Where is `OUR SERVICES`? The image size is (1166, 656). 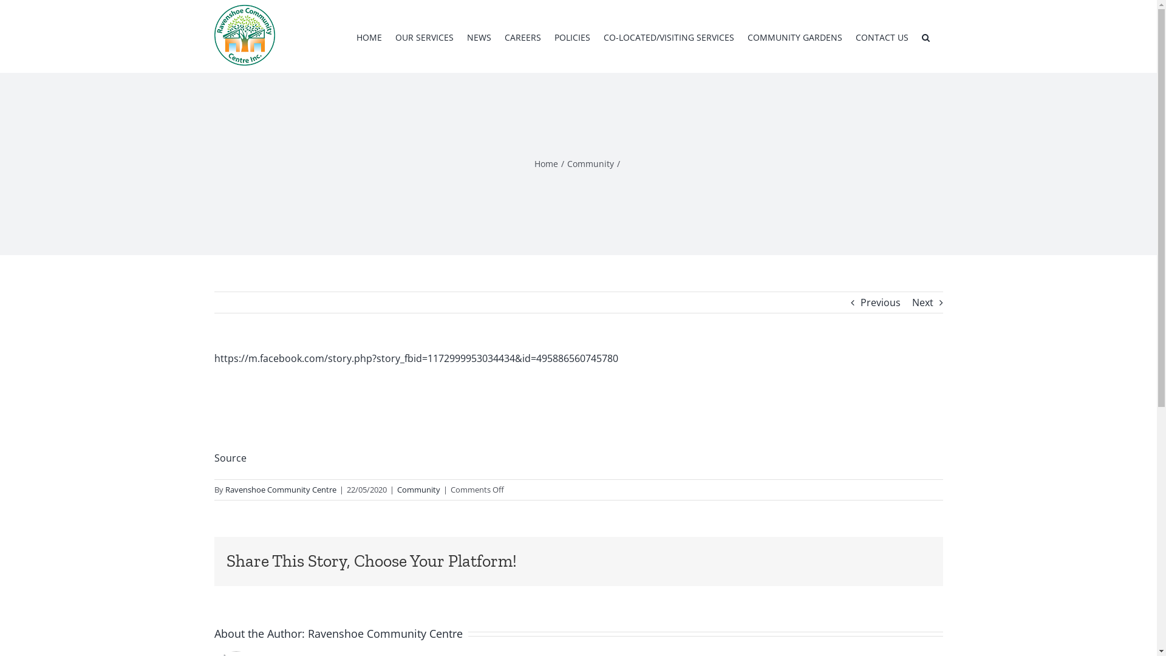
OUR SERVICES is located at coordinates (424, 36).